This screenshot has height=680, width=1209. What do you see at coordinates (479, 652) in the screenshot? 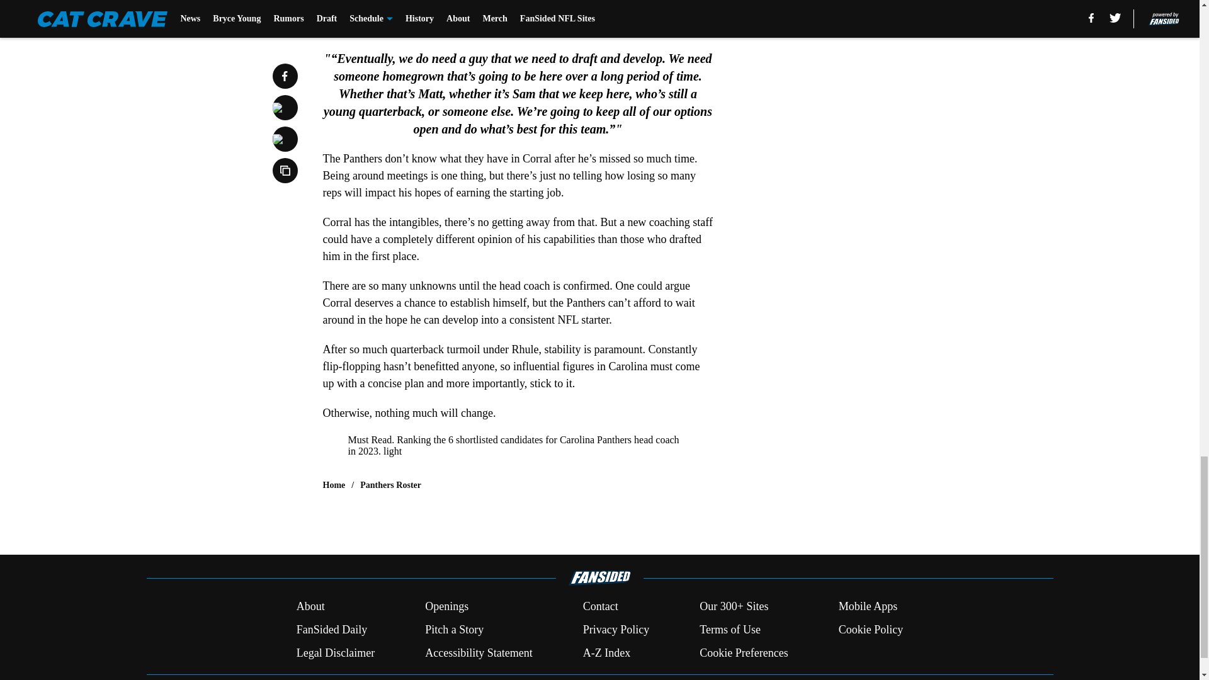
I see `Accessibility Statement` at bounding box center [479, 652].